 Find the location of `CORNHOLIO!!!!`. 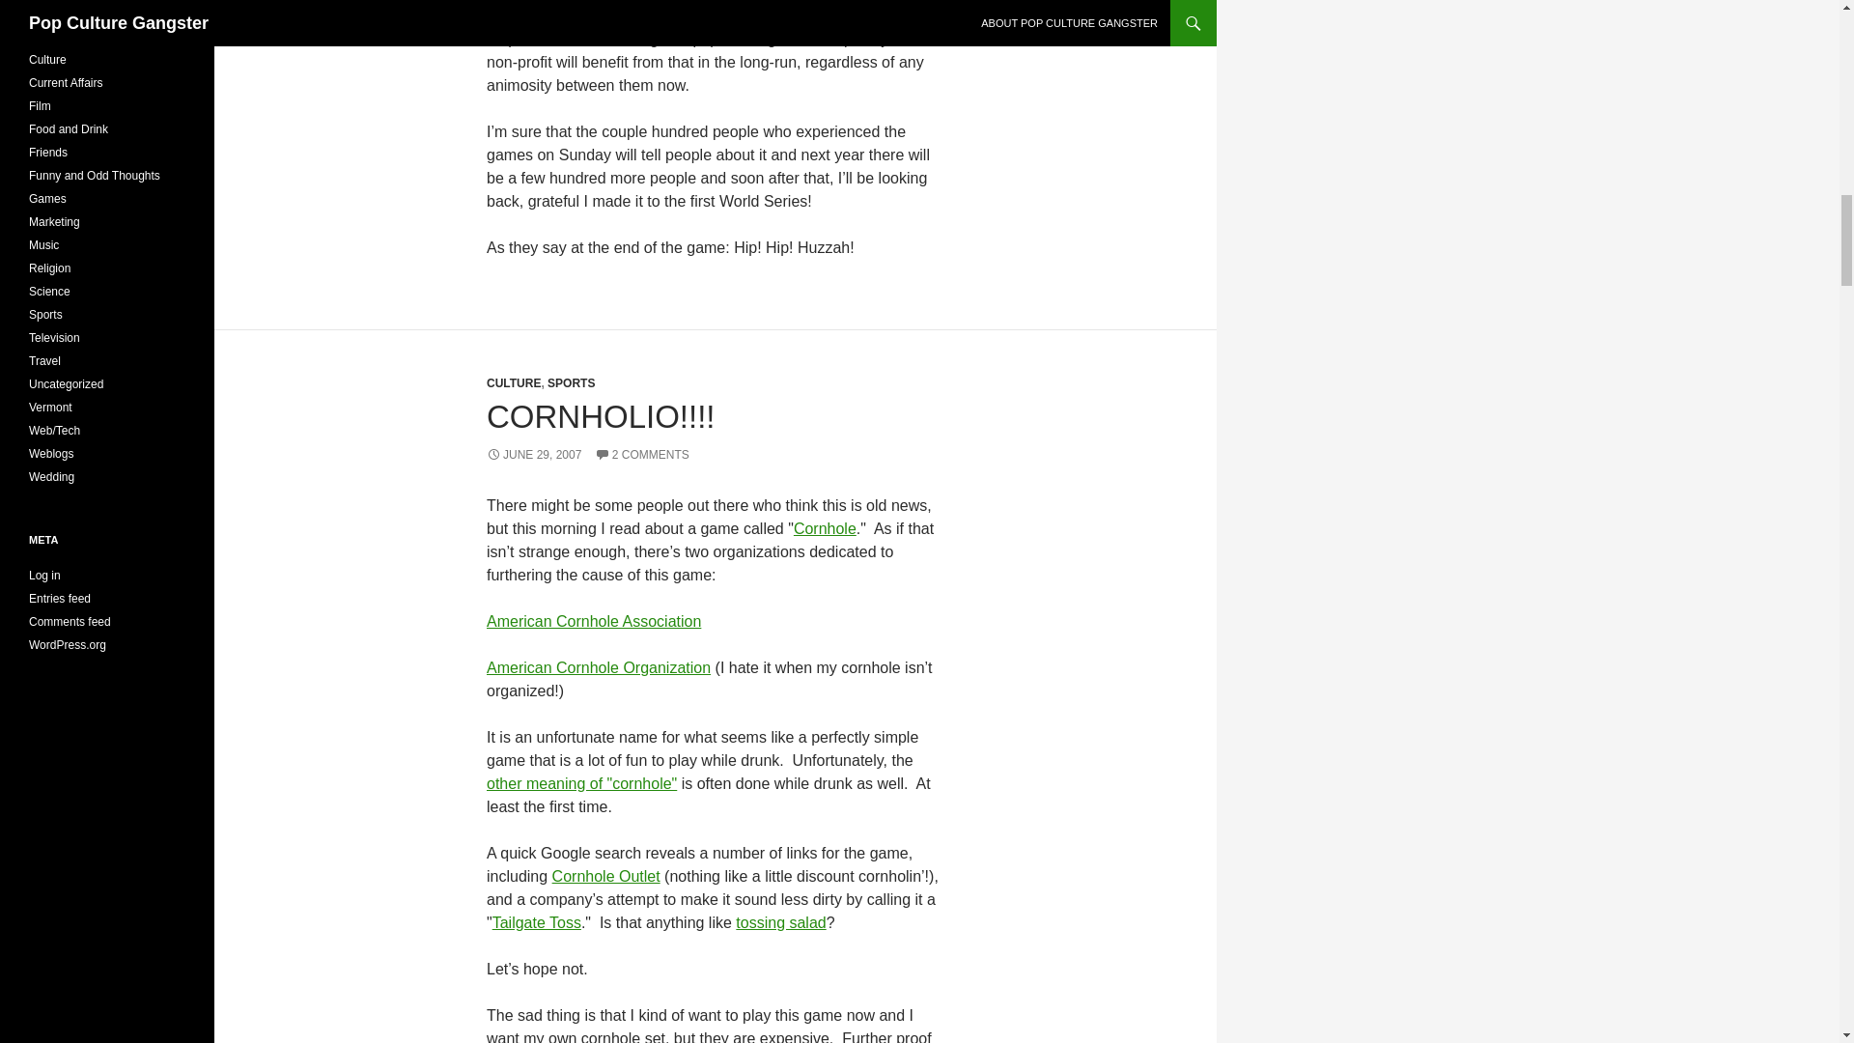

CORNHOLIO!!!! is located at coordinates (601, 416).